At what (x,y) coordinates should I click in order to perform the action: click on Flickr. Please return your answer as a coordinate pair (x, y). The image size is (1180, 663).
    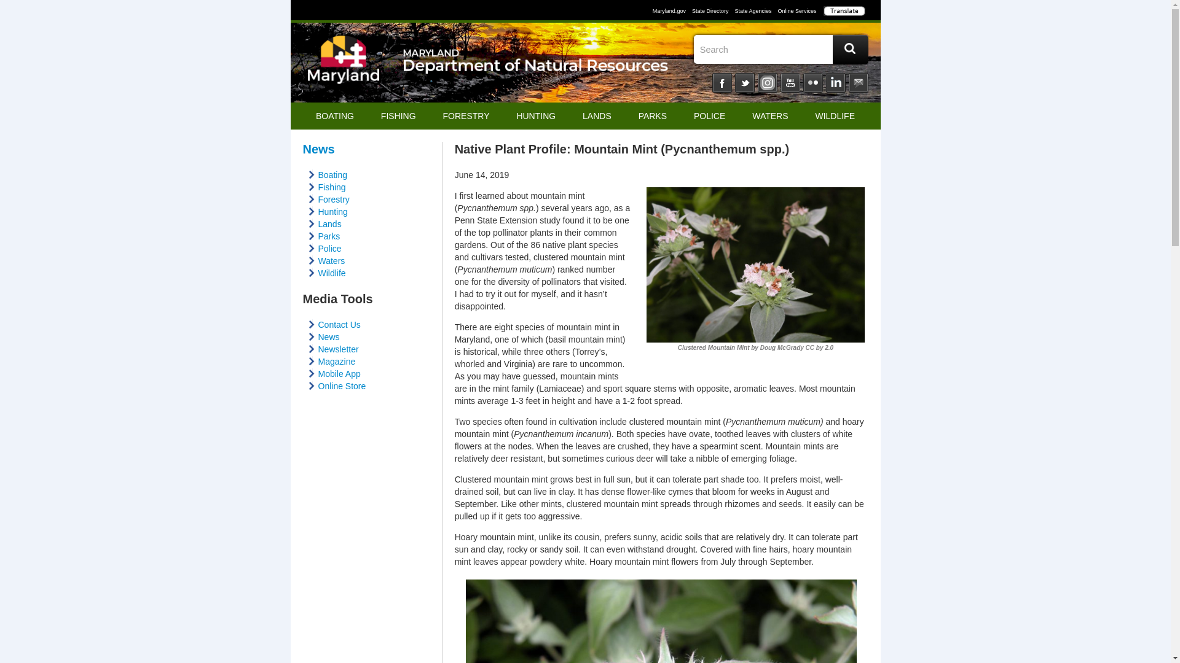
    Looking at the image, I should click on (812, 82).